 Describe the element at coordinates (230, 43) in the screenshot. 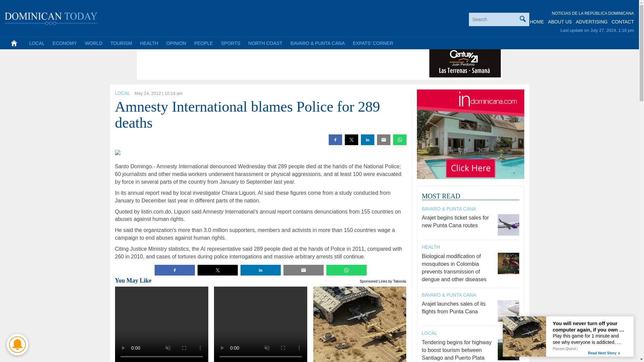

I see `SPORTS` at that location.